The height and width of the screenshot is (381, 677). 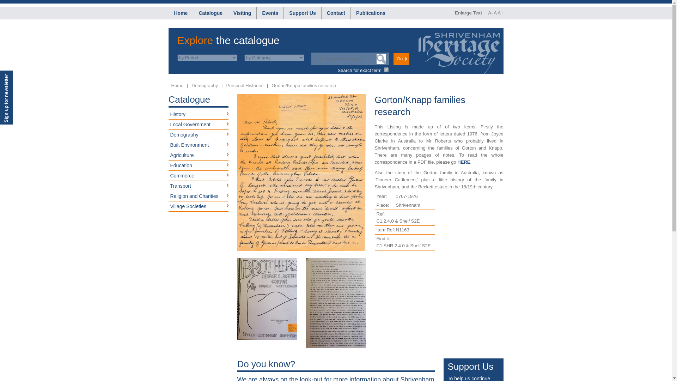 I want to click on Catalogue, so click(x=210, y=13).